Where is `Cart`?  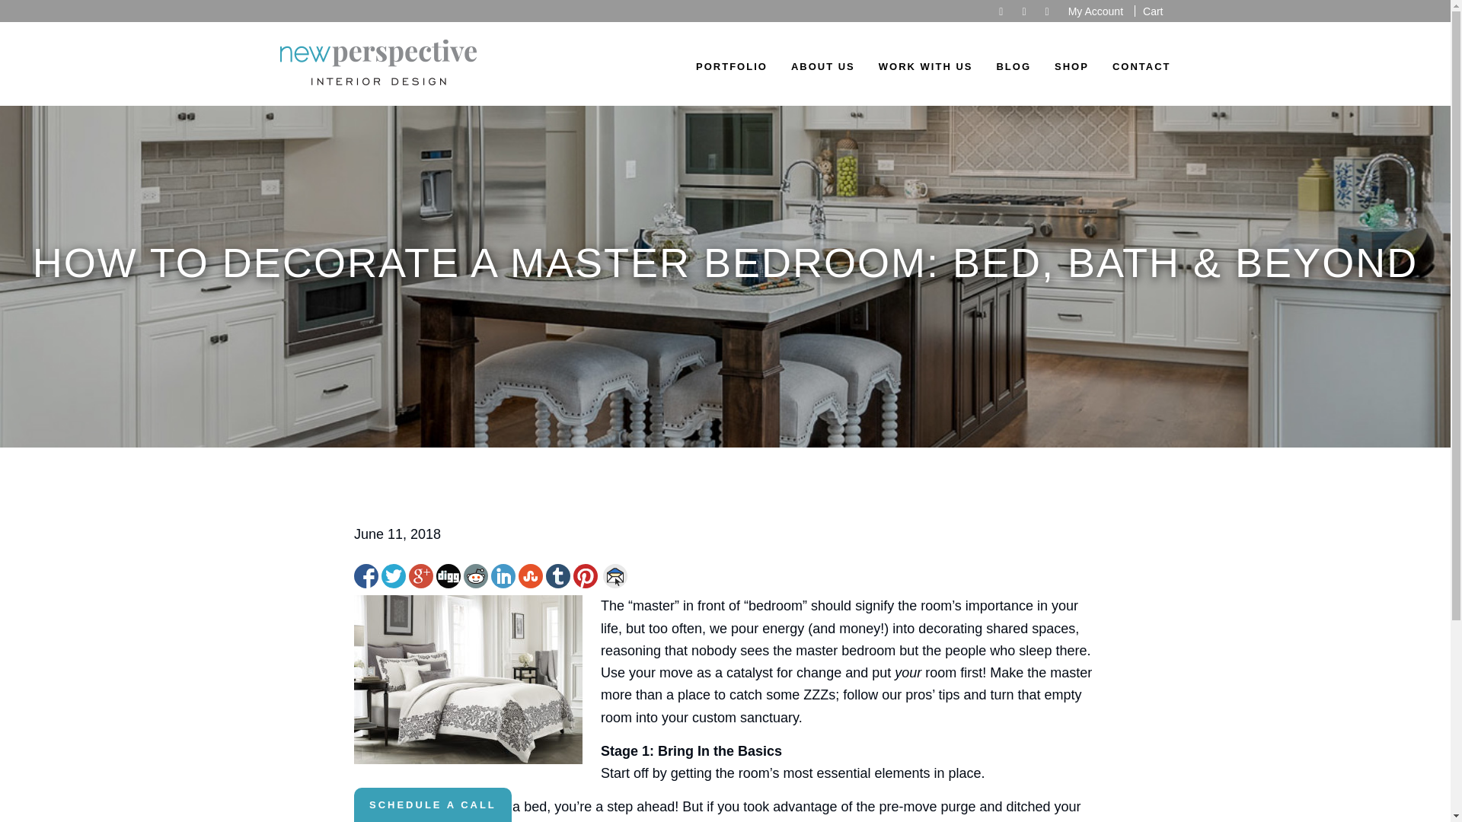 Cart is located at coordinates (1153, 11).